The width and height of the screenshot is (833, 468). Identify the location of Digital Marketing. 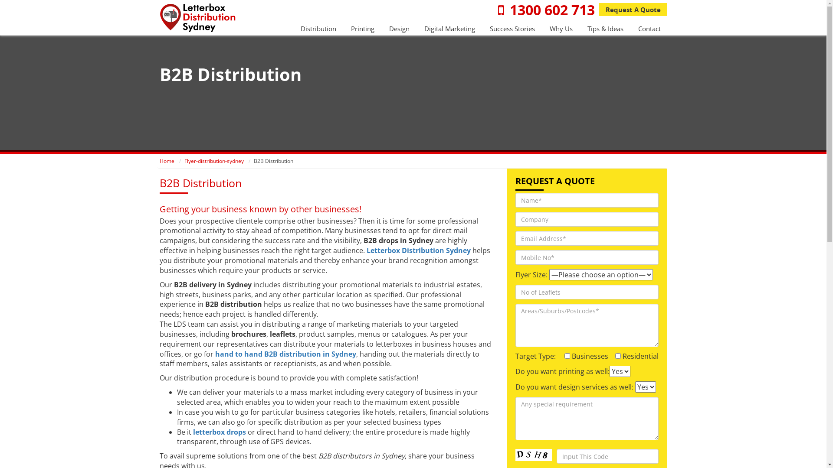
(449, 29).